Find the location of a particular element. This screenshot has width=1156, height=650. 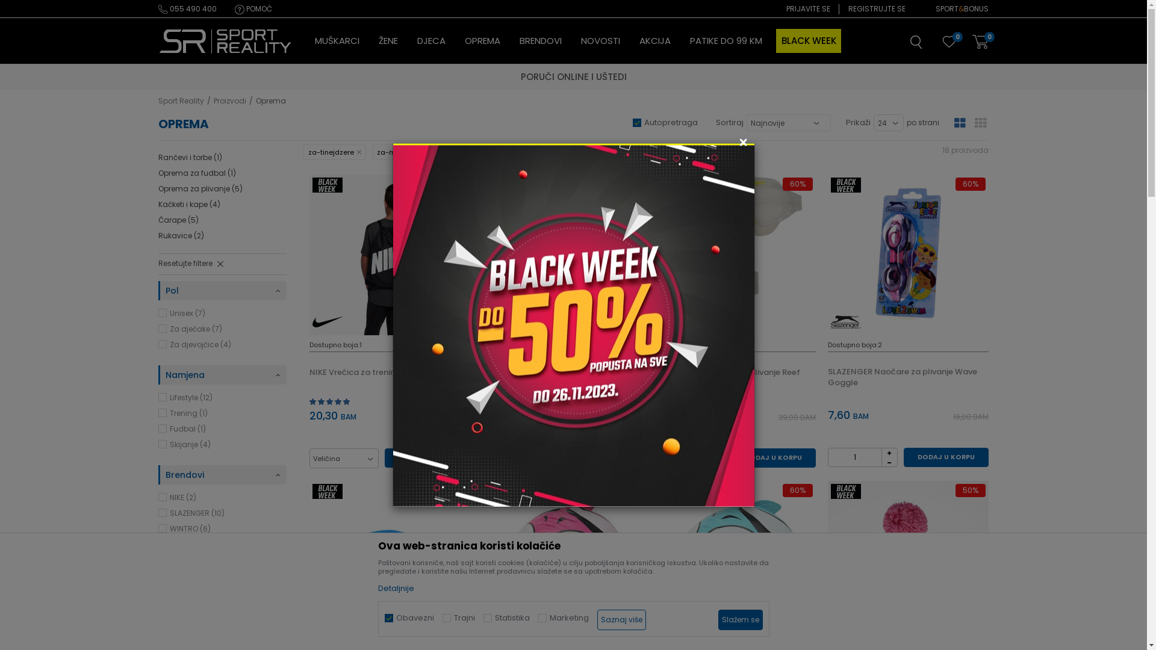

NOVOSTI is located at coordinates (600, 41).